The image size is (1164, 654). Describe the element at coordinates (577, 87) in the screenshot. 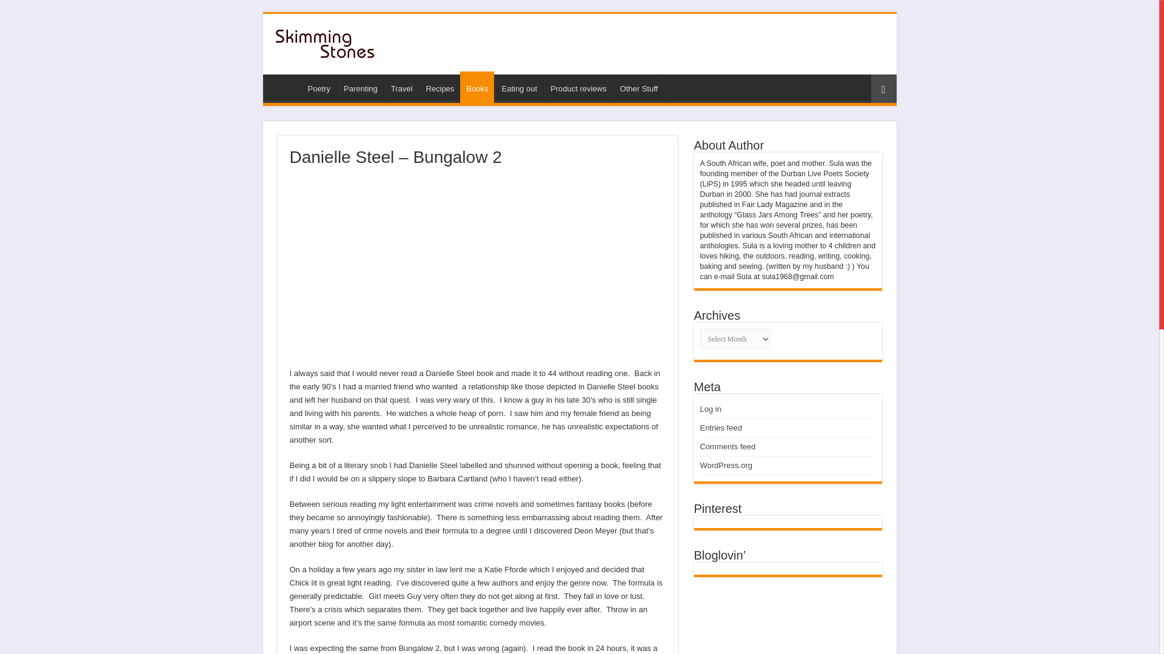

I see `Product reviews` at that location.